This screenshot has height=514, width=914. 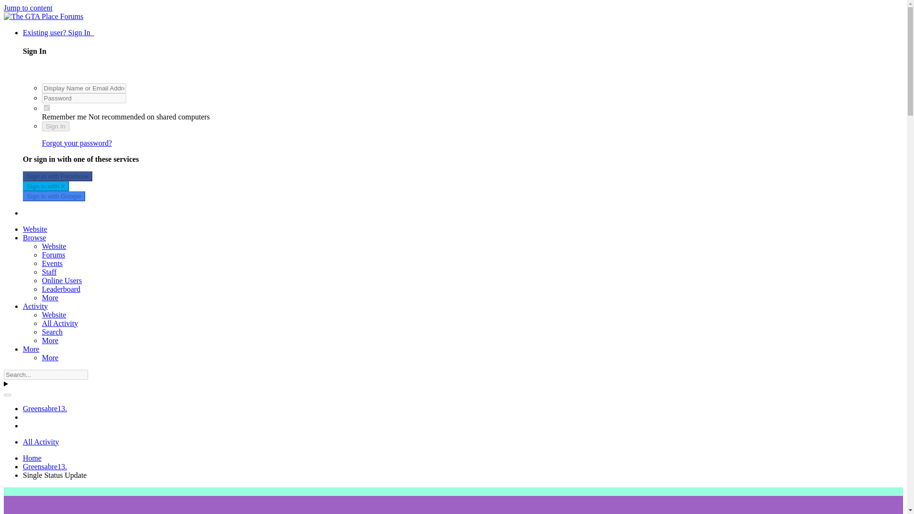 What do you see at coordinates (32, 458) in the screenshot?
I see `Home` at bounding box center [32, 458].